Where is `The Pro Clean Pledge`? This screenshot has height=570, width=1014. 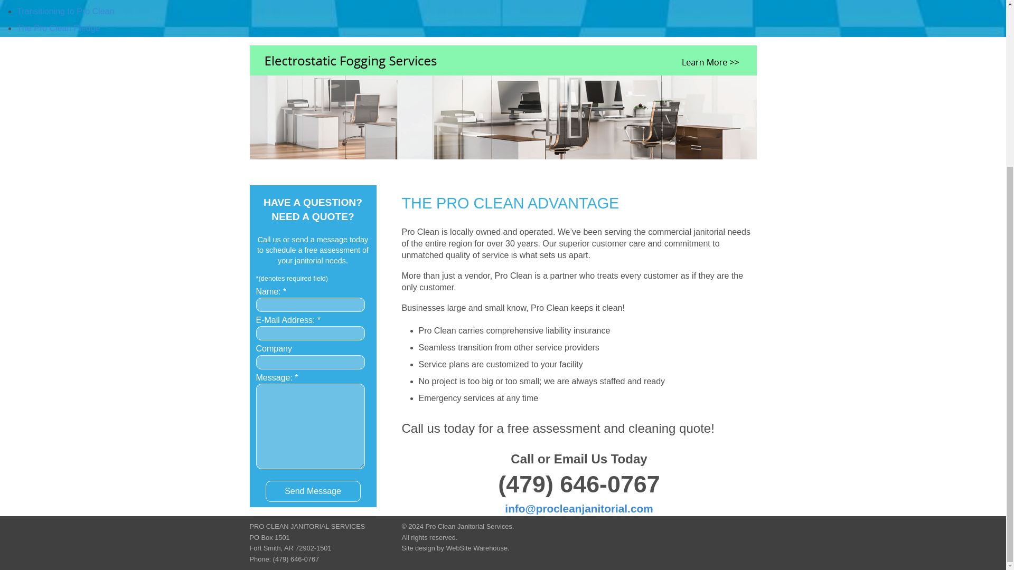 The Pro Clean Pledge is located at coordinates (58, 28).